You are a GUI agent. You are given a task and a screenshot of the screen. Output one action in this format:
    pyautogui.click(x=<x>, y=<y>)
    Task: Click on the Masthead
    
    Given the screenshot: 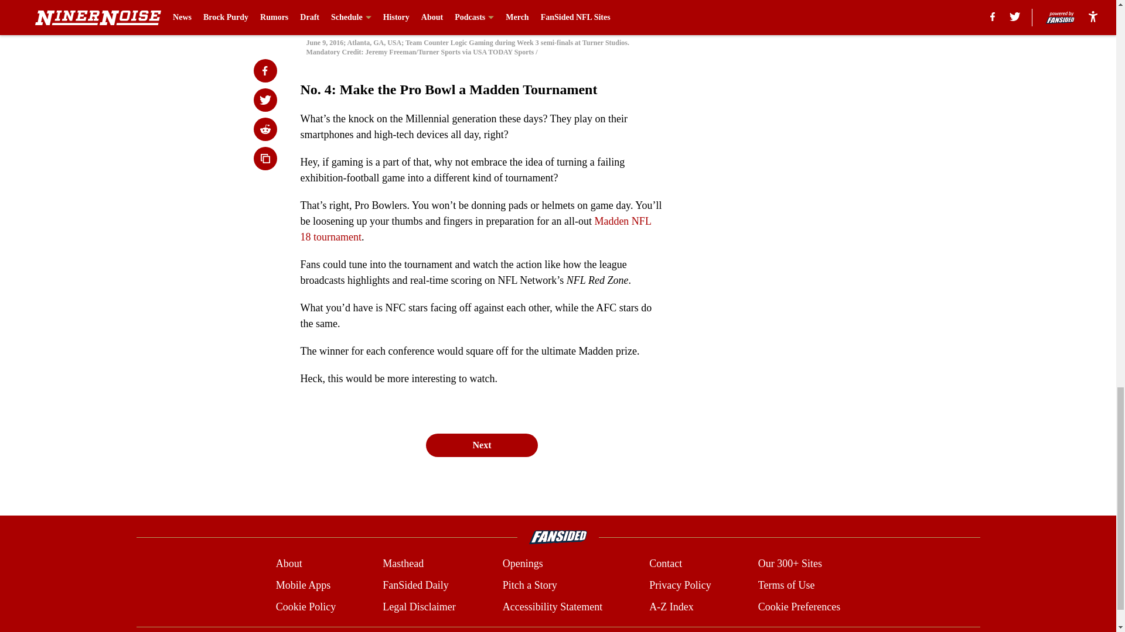 What is the action you would take?
    pyautogui.click(x=403, y=564)
    